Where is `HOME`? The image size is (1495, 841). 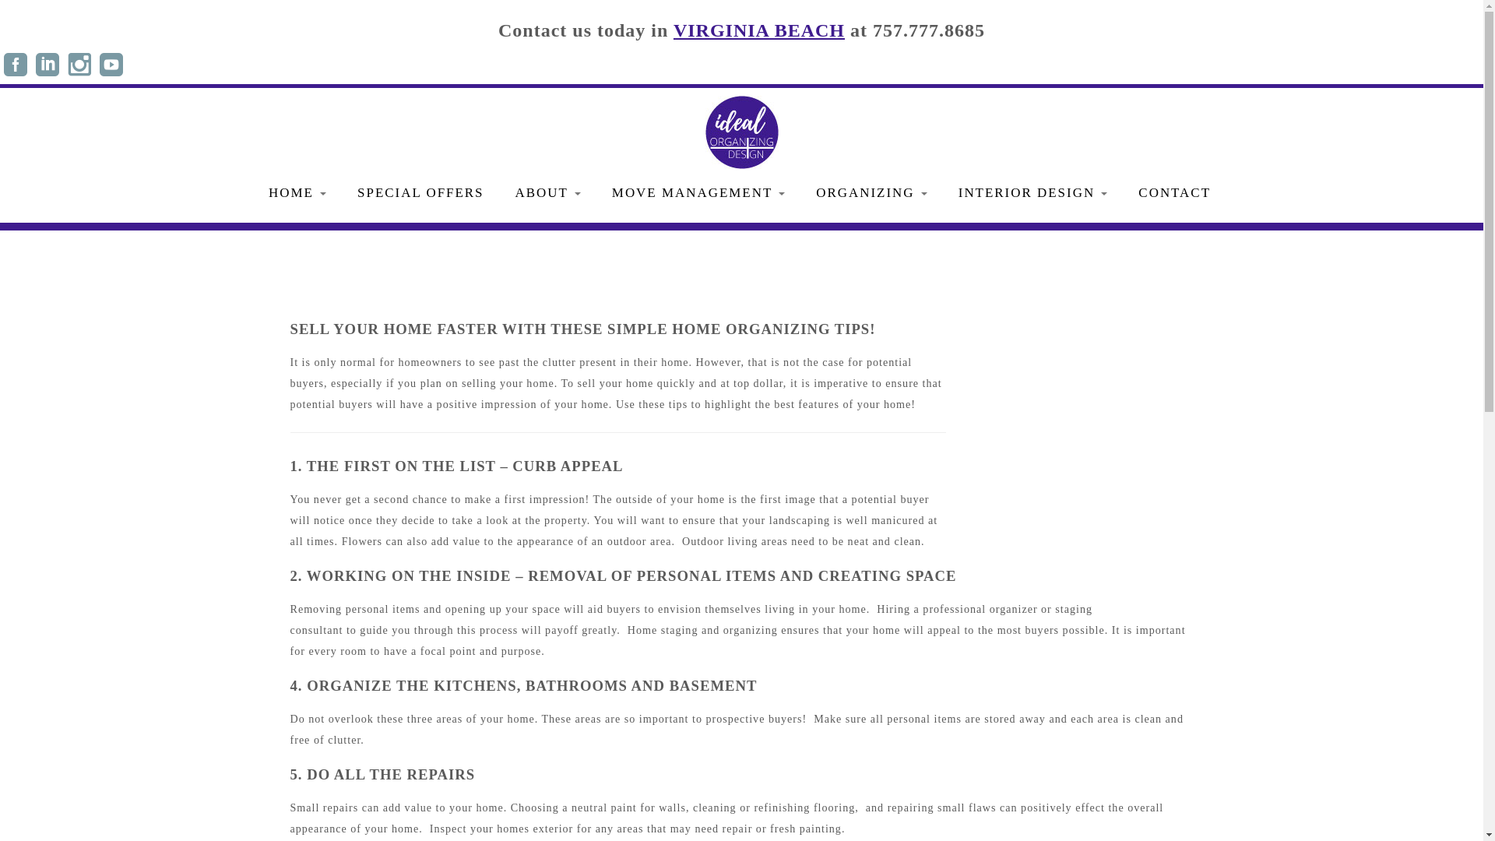 HOME is located at coordinates (297, 193).